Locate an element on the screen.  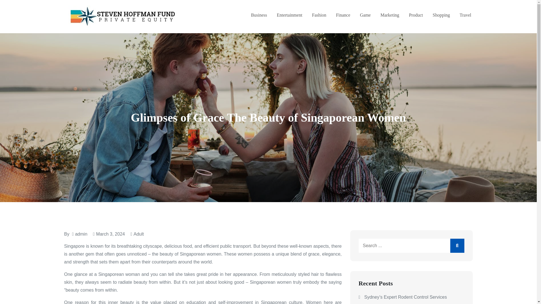
Adult is located at coordinates (139, 234).